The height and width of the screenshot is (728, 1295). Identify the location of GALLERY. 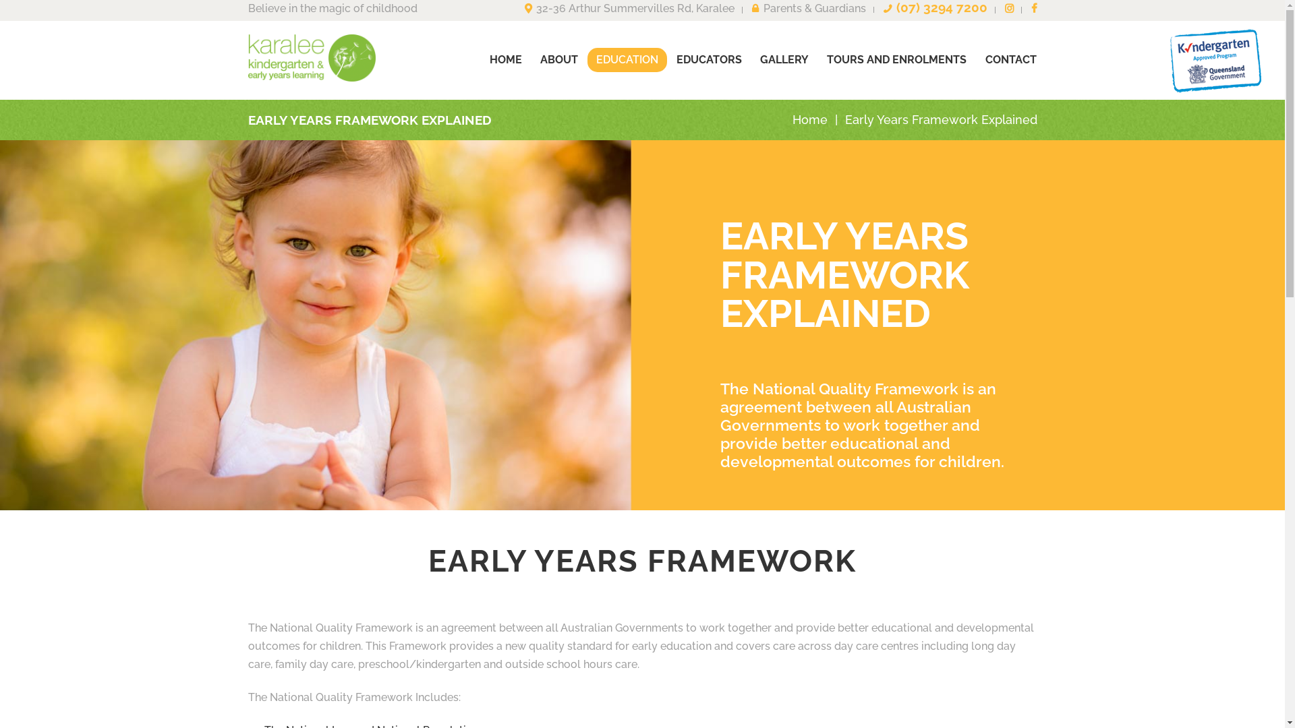
(785, 59).